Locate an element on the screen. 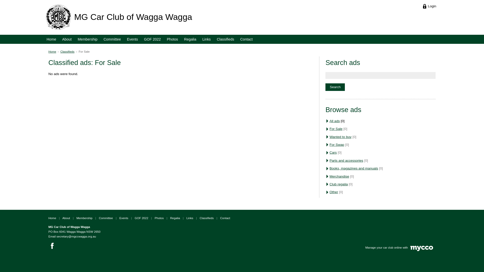 Image resolution: width=484 pixels, height=272 pixels. Arrow head is located at coordinates (328, 145).